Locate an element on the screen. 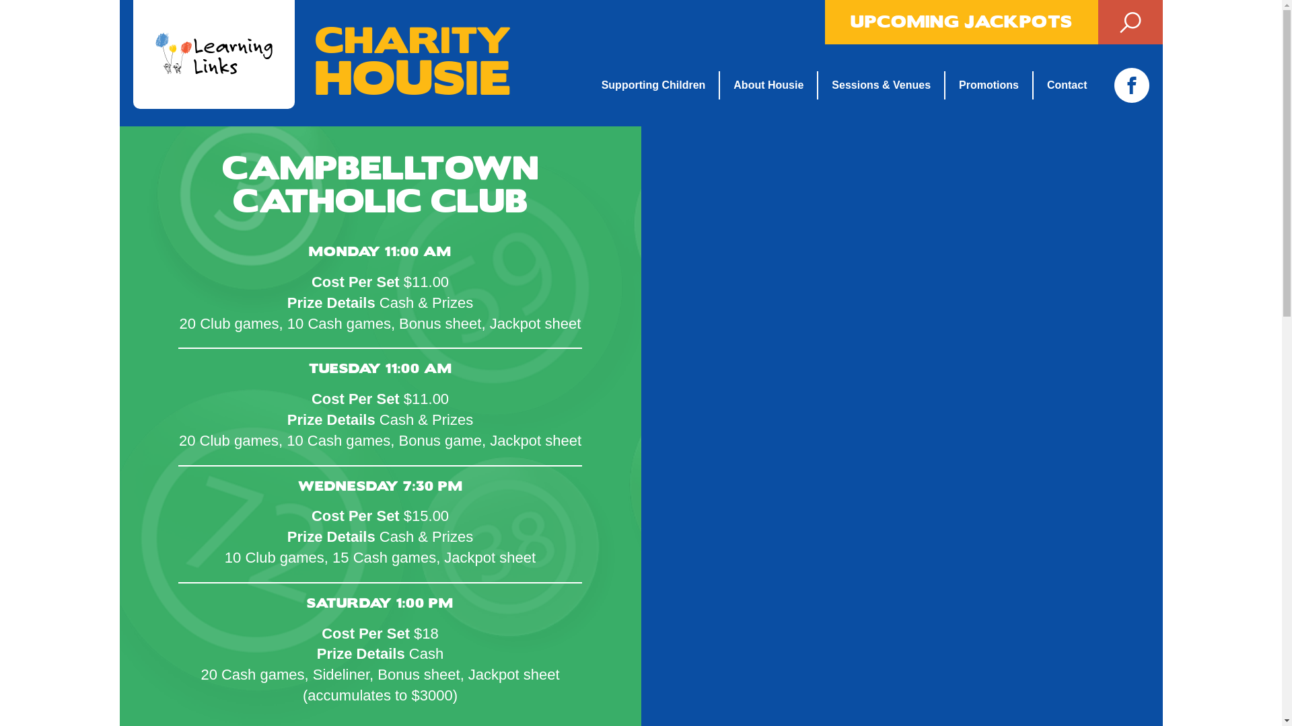  Search is located at coordinates (1130, 22).